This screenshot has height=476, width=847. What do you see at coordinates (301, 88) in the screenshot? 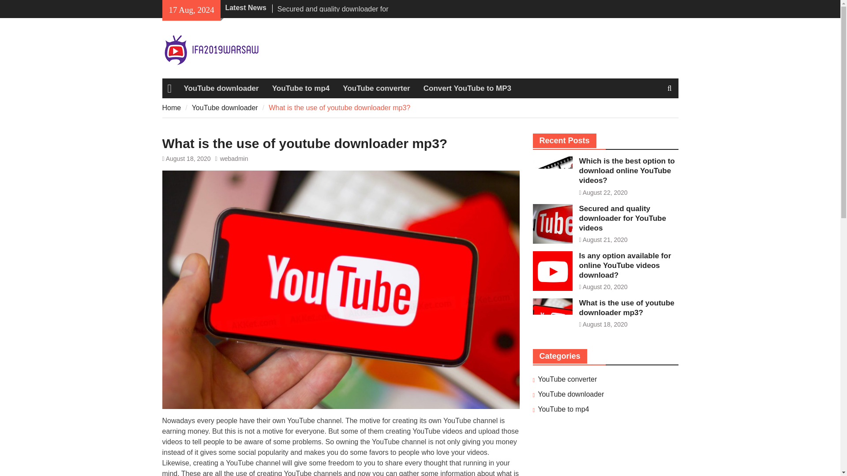
I see `YouTube to mp4` at bounding box center [301, 88].